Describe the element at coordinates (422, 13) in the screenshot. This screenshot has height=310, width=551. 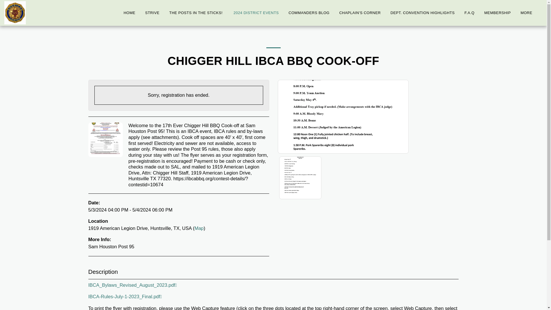
I see `DEPT. CONVENTION HIGHLIGHTS` at that location.